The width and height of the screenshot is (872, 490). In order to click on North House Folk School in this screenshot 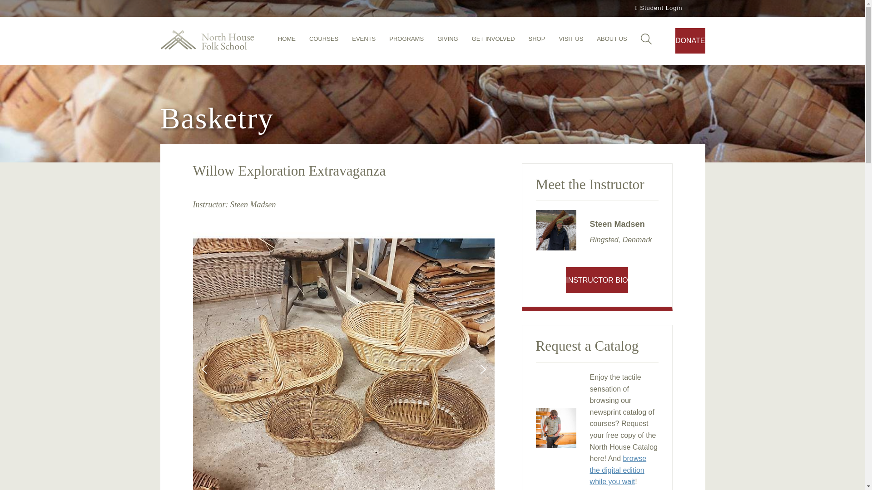, I will do `click(206, 41)`.